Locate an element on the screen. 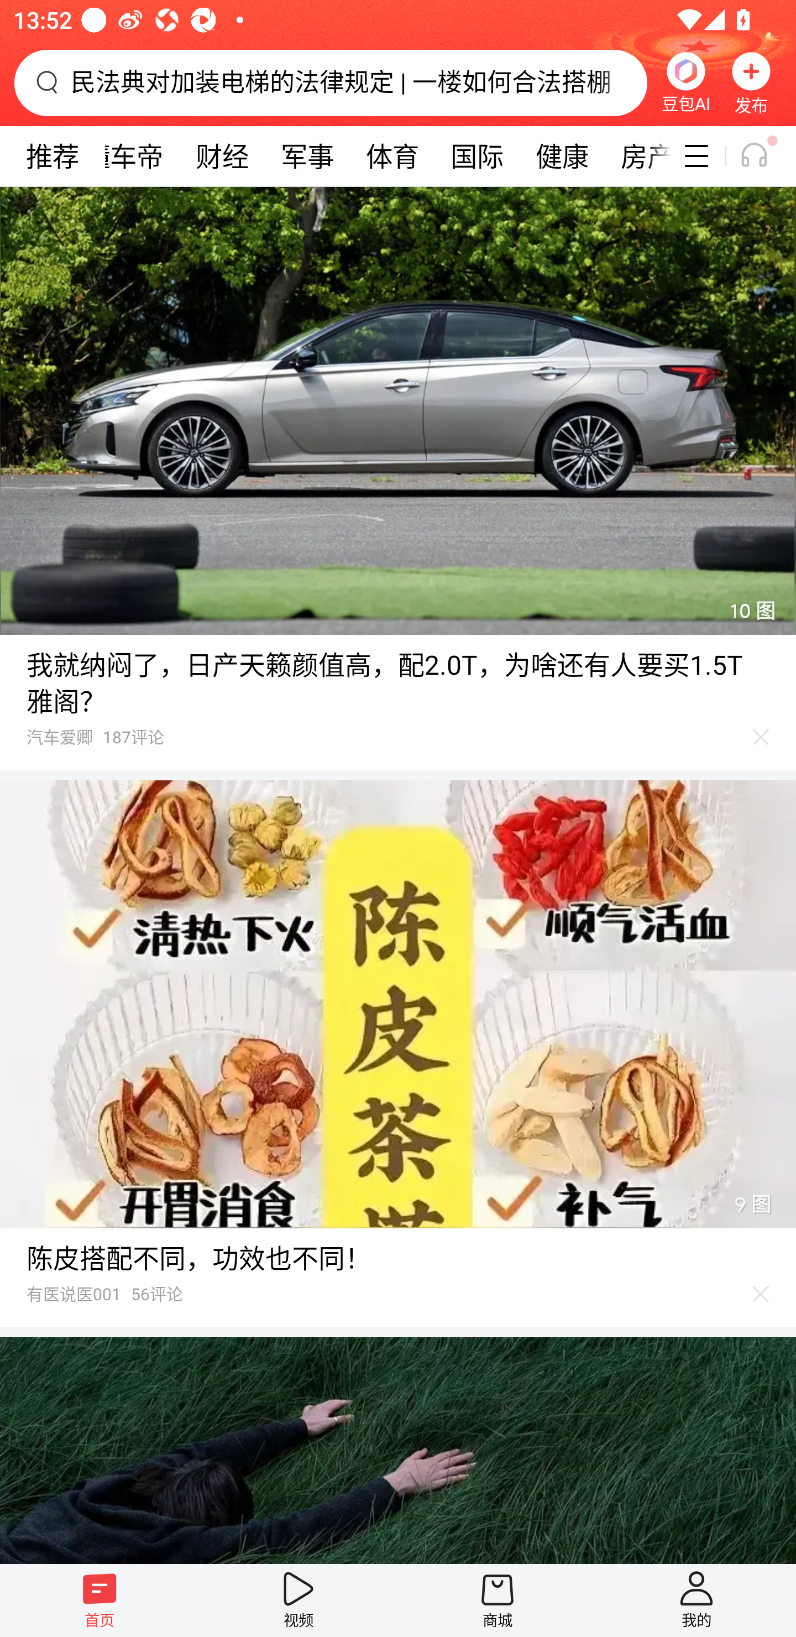  财经 is located at coordinates (222, 156).